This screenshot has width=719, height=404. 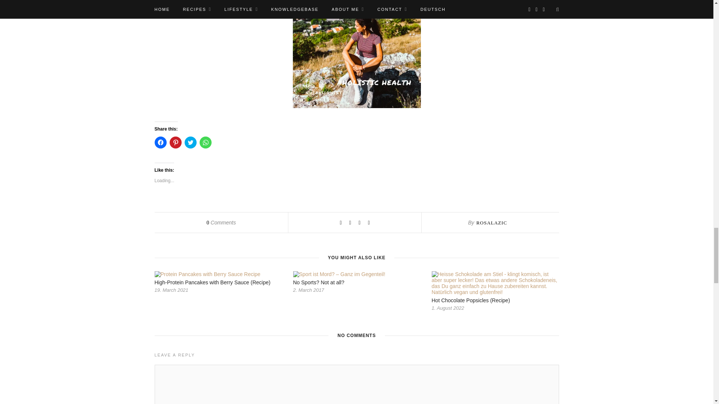 I want to click on Click to share on Twitter, so click(x=190, y=143).